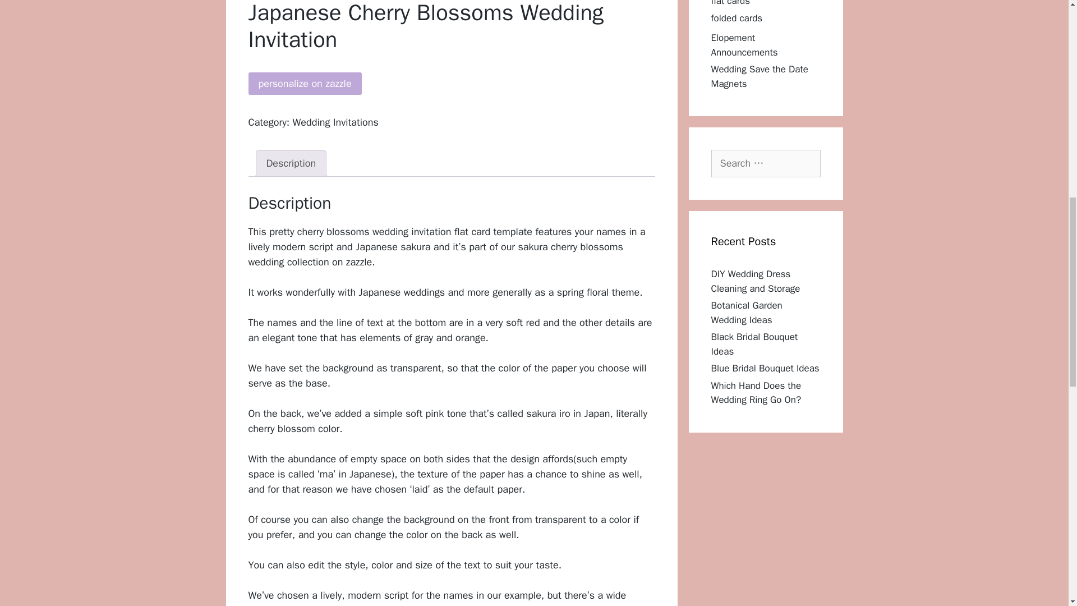 The width and height of the screenshot is (1077, 606). Describe the element at coordinates (304, 83) in the screenshot. I see `personalize on zazzle` at that location.